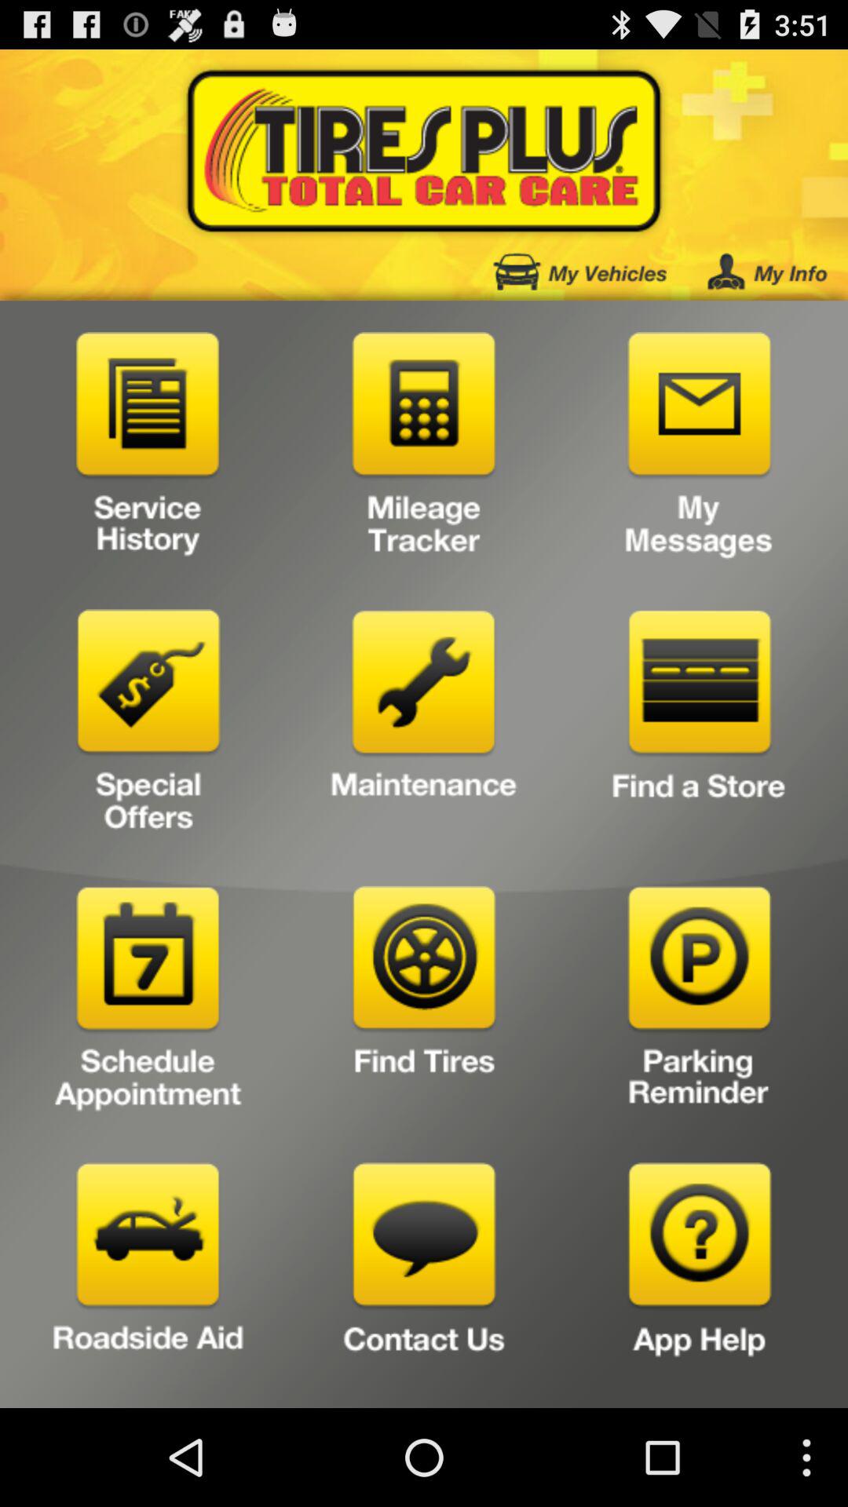  What do you see at coordinates (579, 272) in the screenshot?
I see `information from tires plus about your vehicle` at bounding box center [579, 272].